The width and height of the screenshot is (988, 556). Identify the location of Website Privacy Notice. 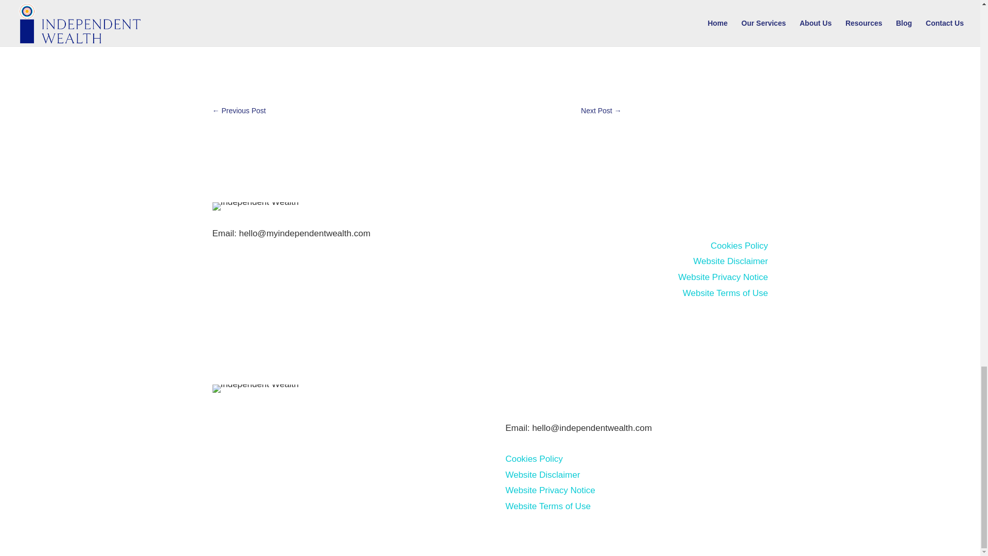
(550, 490).